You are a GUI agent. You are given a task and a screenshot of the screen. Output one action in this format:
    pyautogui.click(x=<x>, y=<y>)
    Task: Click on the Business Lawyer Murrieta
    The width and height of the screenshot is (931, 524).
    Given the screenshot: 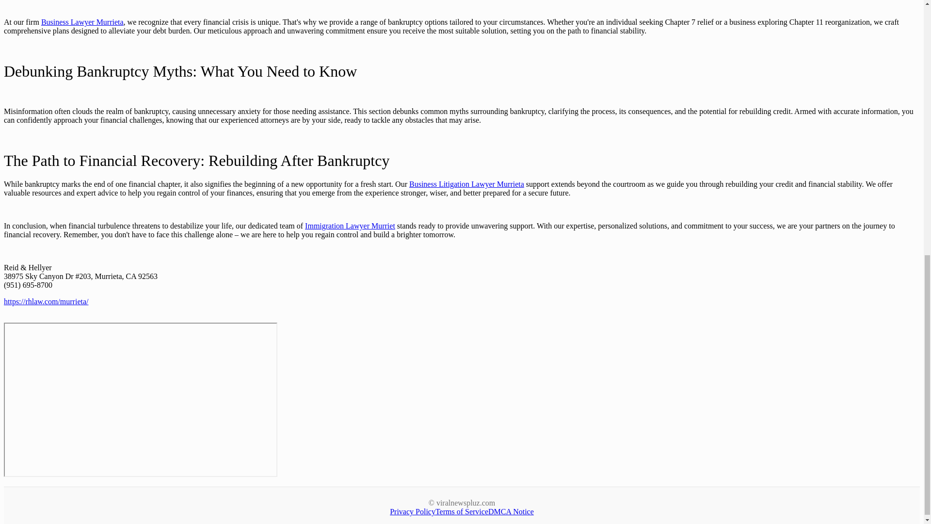 What is the action you would take?
    pyautogui.click(x=82, y=22)
    